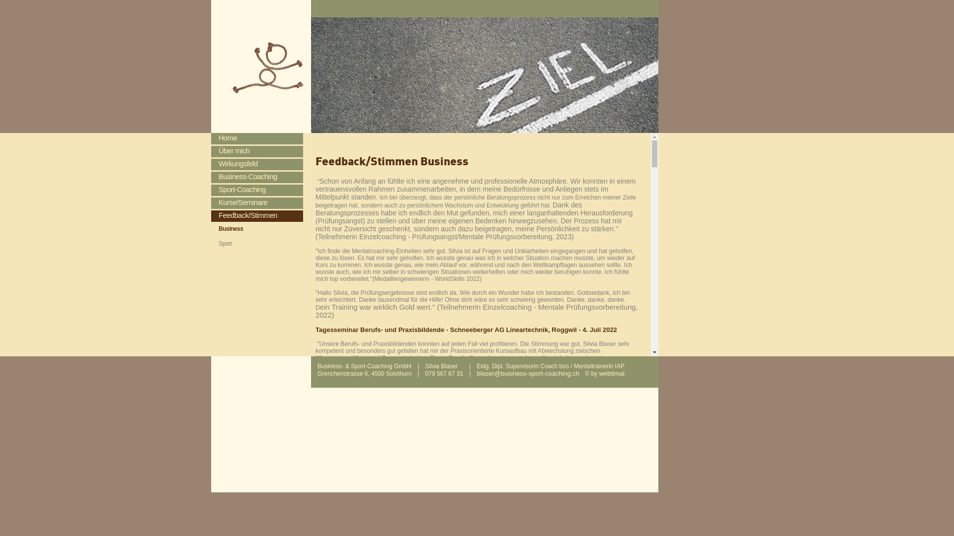 Image resolution: width=954 pixels, height=536 pixels. I want to click on Business-Coaching, so click(257, 178).